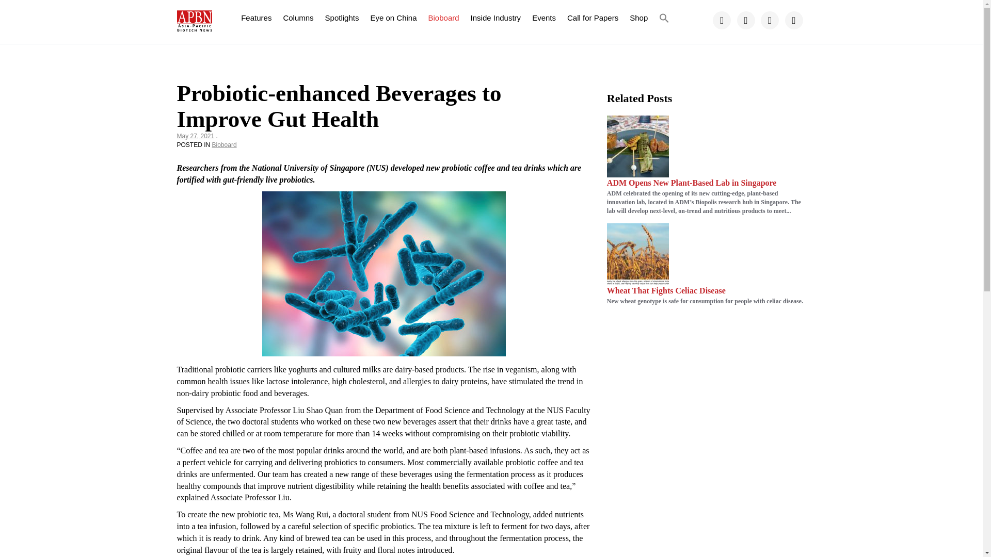  I want to click on Bioboard, so click(444, 18).